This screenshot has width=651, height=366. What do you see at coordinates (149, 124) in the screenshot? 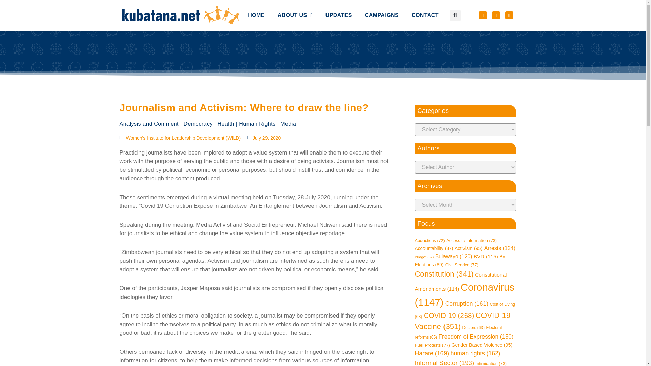
I see `Analysis and Comment` at bounding box center [149, 124].